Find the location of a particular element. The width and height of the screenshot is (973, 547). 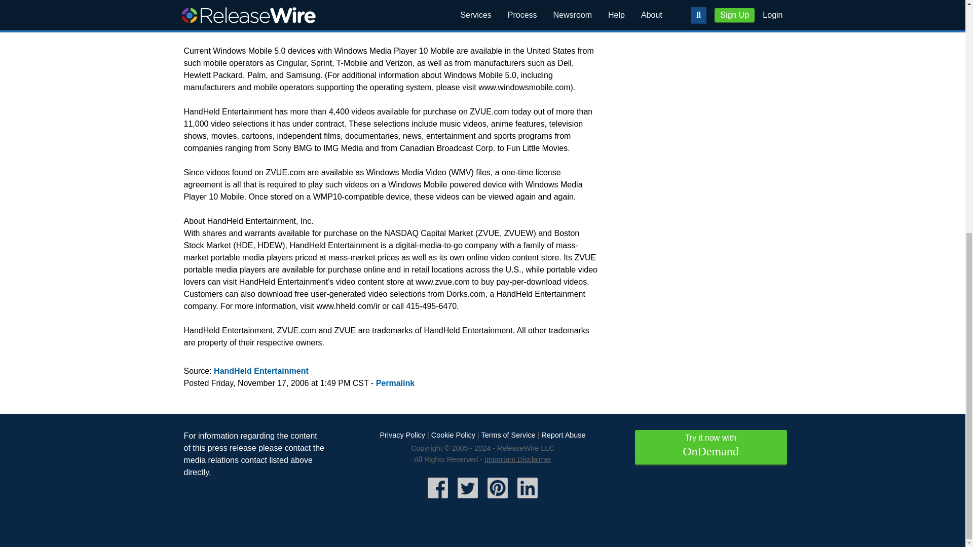

Find ReleaseWire on Facebook is located at coordinates (438, 499).